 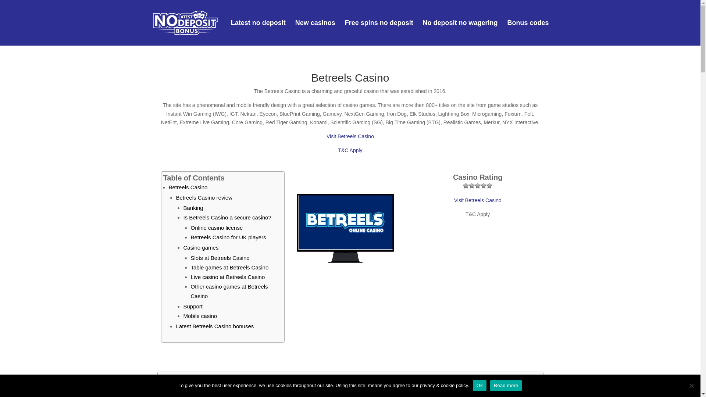 What do you see at coordinates (215, 326) in the screenshot?
I see `Latest Betreels Casino bonuses` at bounding box center [215, 326].